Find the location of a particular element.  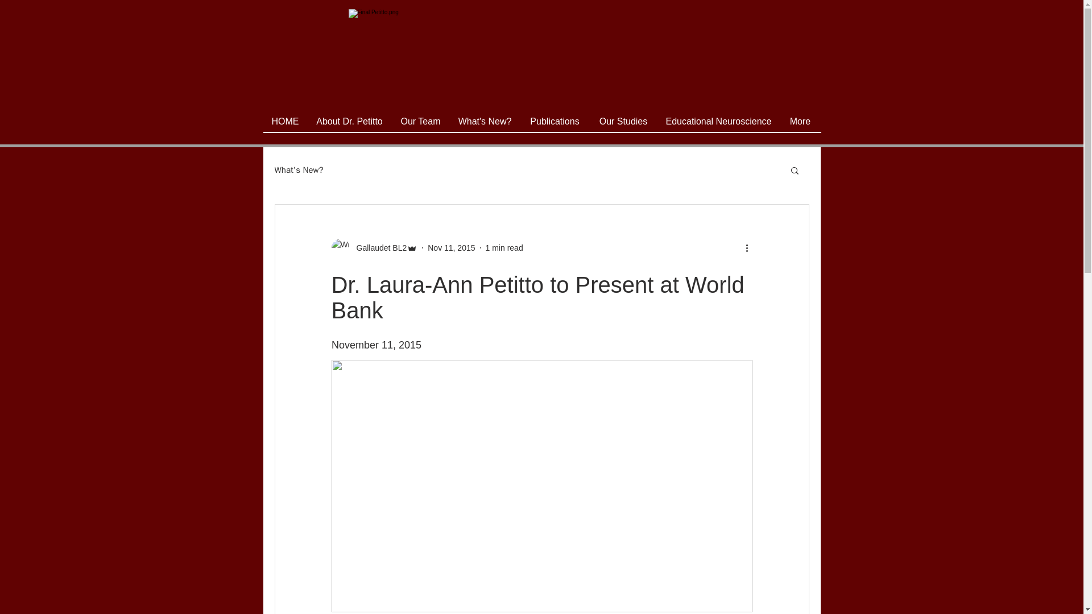

Gallaudet BL2 is located at coordinates (374, 248).